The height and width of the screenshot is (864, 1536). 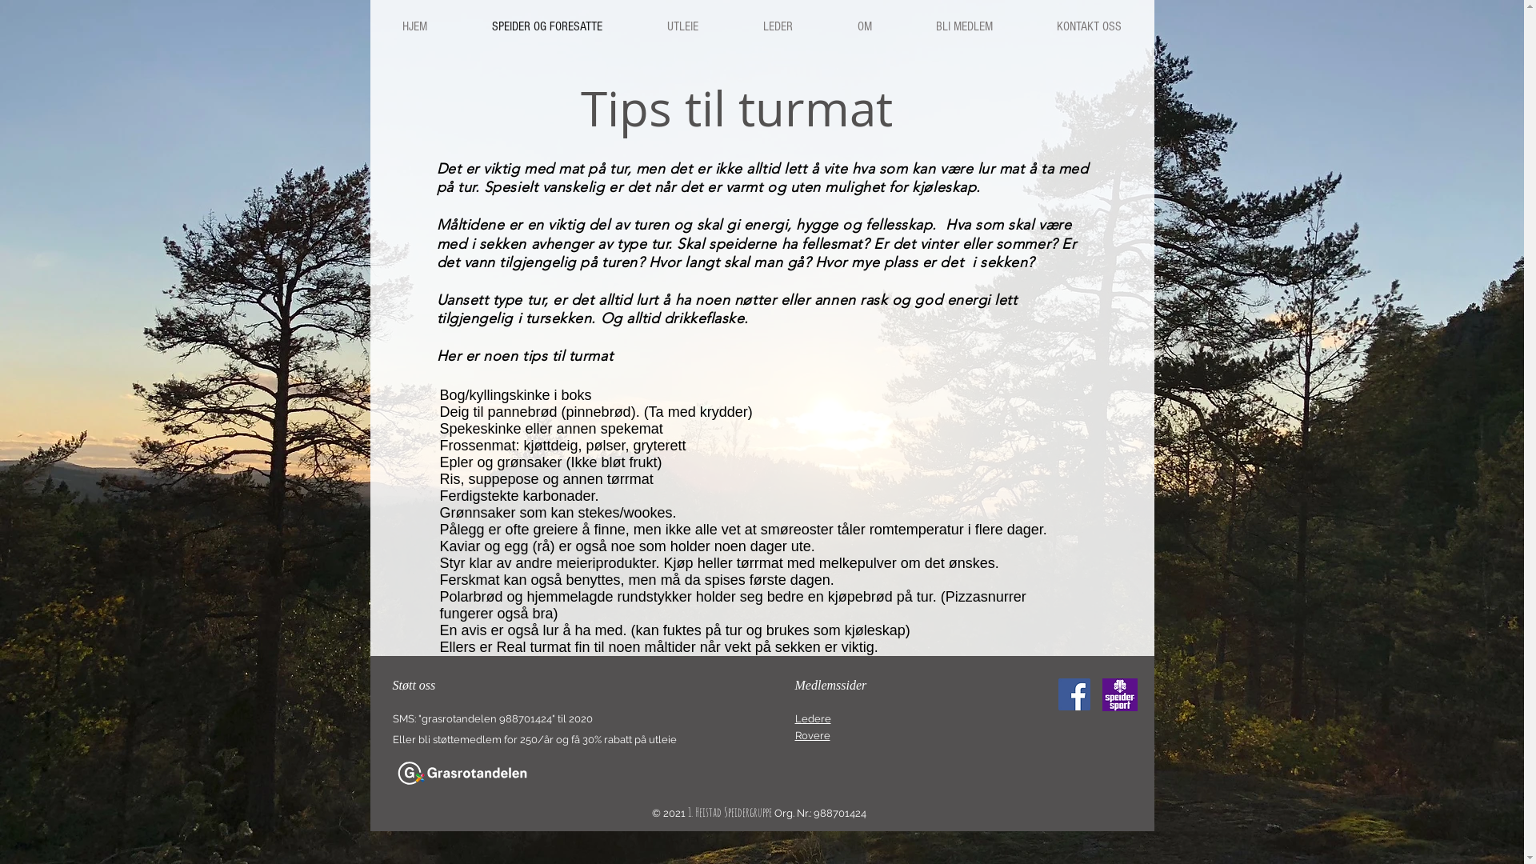 What do you see at coordinates (547, 27) in the screenshot?
I see `SPEIDER OG FORESATTE` at bounding box center [547, 27].